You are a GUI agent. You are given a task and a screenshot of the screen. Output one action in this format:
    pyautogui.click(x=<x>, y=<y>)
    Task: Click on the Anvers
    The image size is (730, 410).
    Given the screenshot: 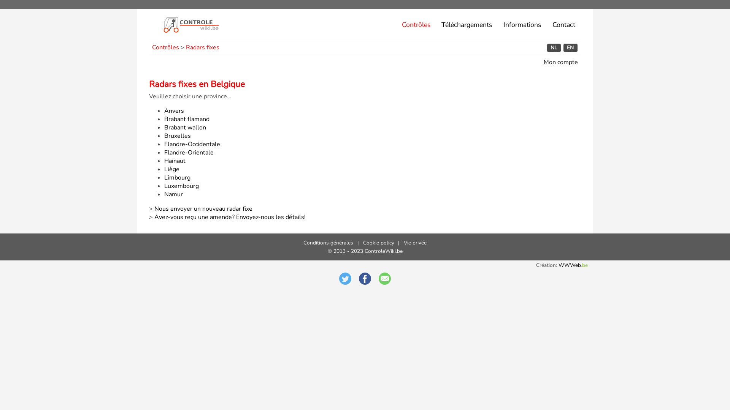 What is the action you would take?
    pyautogui.click(x=174, y=111)
    